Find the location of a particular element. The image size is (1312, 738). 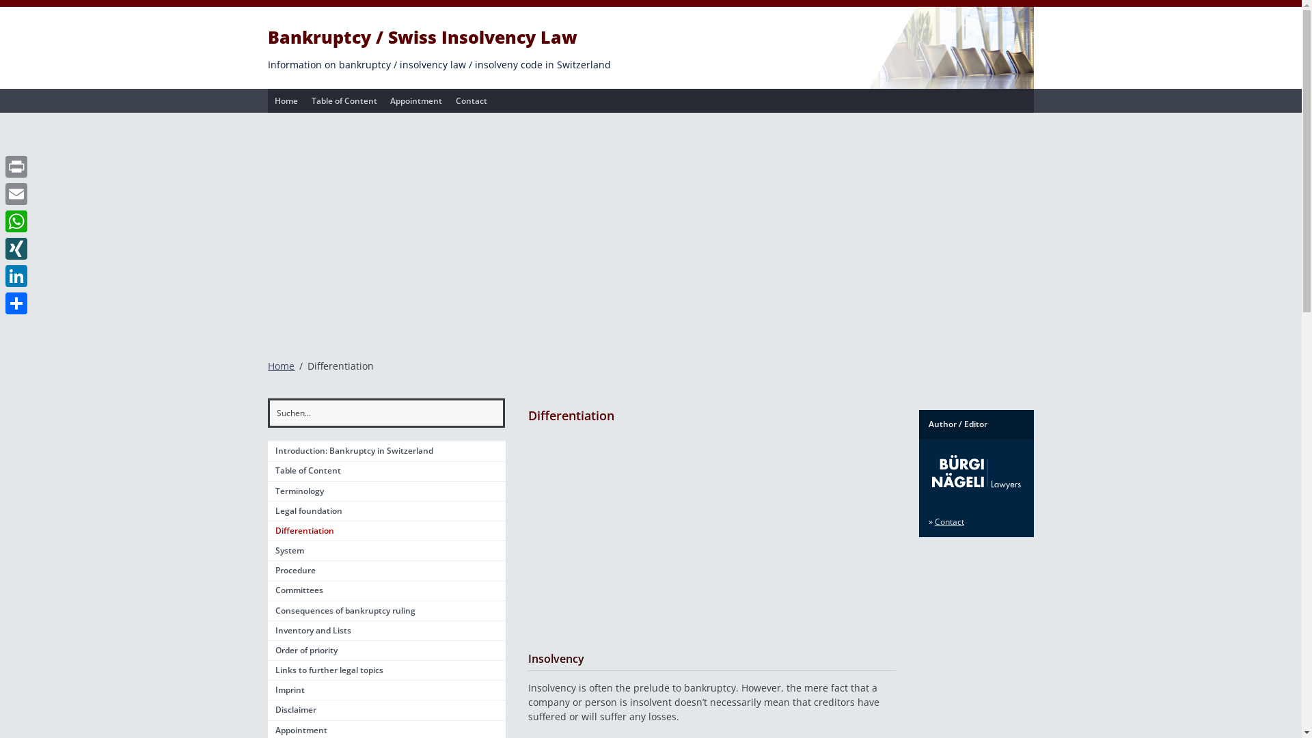

Links to further legal topics is located at coordinates (387, 671).